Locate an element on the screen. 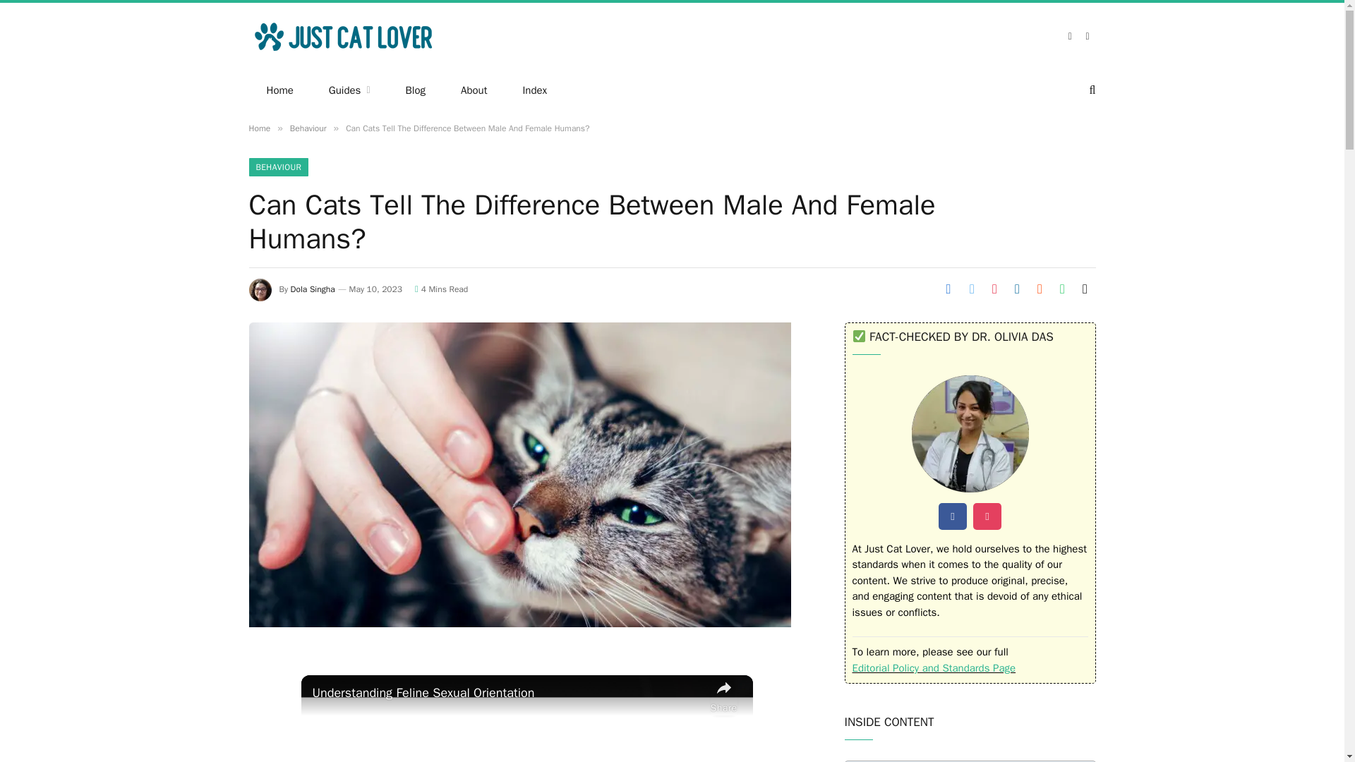 The width and height of the screenshot is (1355, 762). Home is located at coordinates (279, 90).